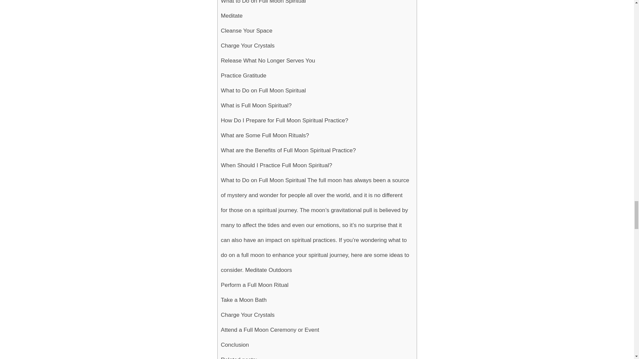 This screenshot has width=639, height=359. I want to click on  Meditate , so click(232, 16).